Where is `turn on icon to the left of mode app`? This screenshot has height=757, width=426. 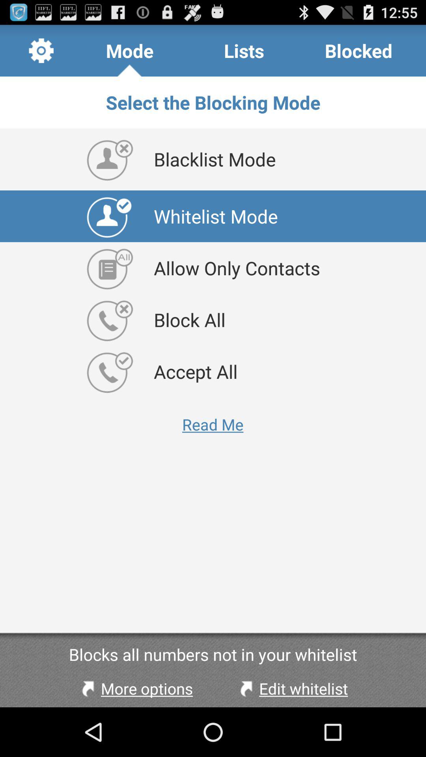
turn on icon to the left of mode app is located at coordinates (41, 50).